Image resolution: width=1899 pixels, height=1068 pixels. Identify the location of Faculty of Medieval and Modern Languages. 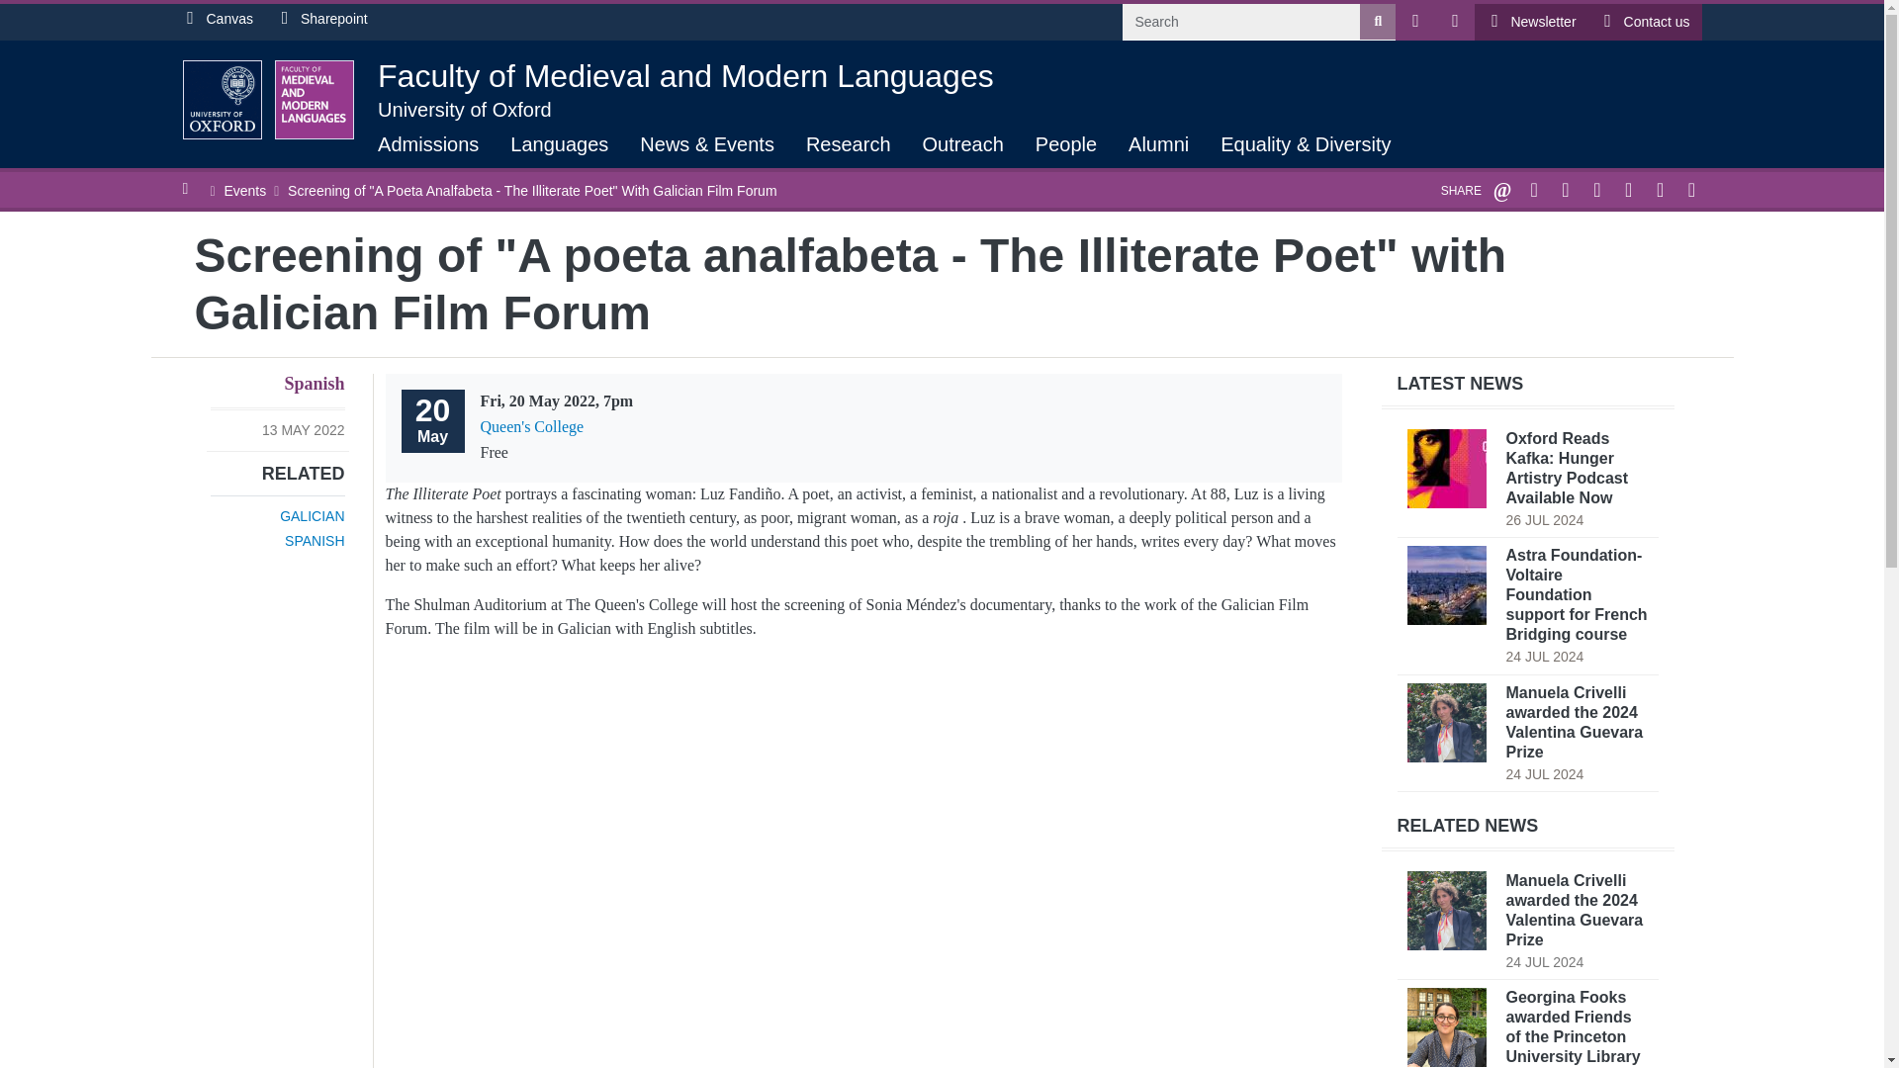
(685, 76).